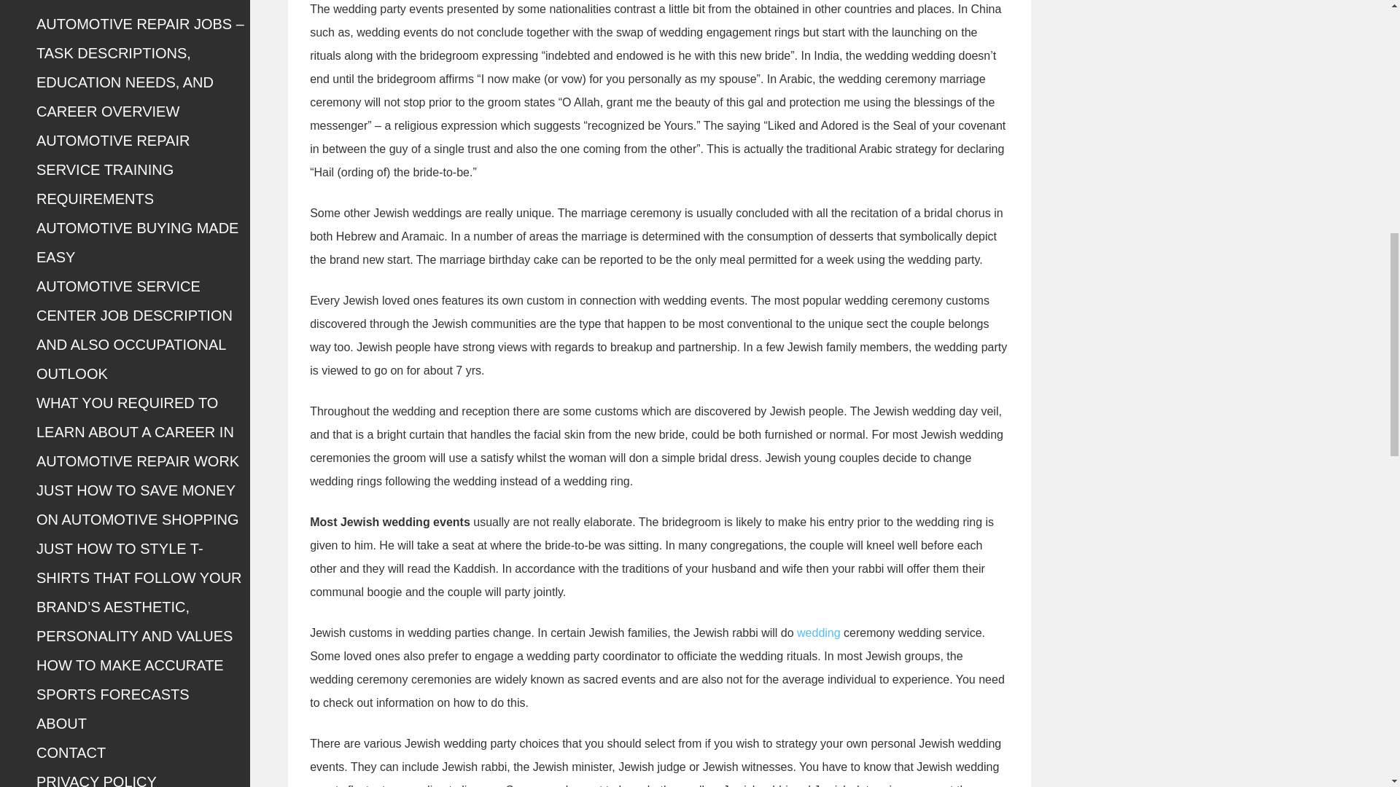  I want to click on wedding, so click(818, 633).